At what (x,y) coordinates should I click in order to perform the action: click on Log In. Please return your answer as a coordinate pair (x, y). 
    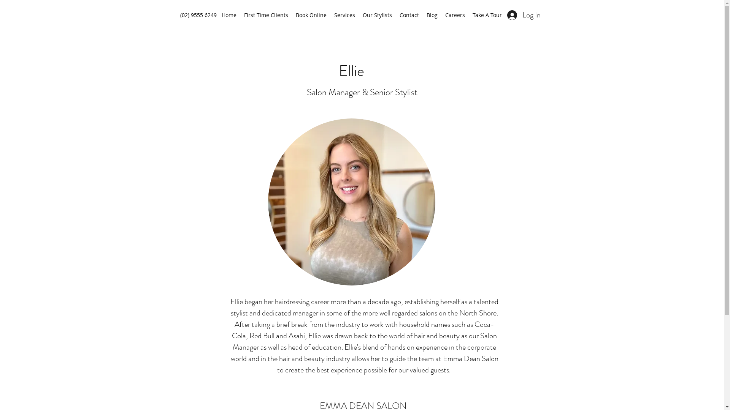
    Looking at the image, I should click on (524, 15).